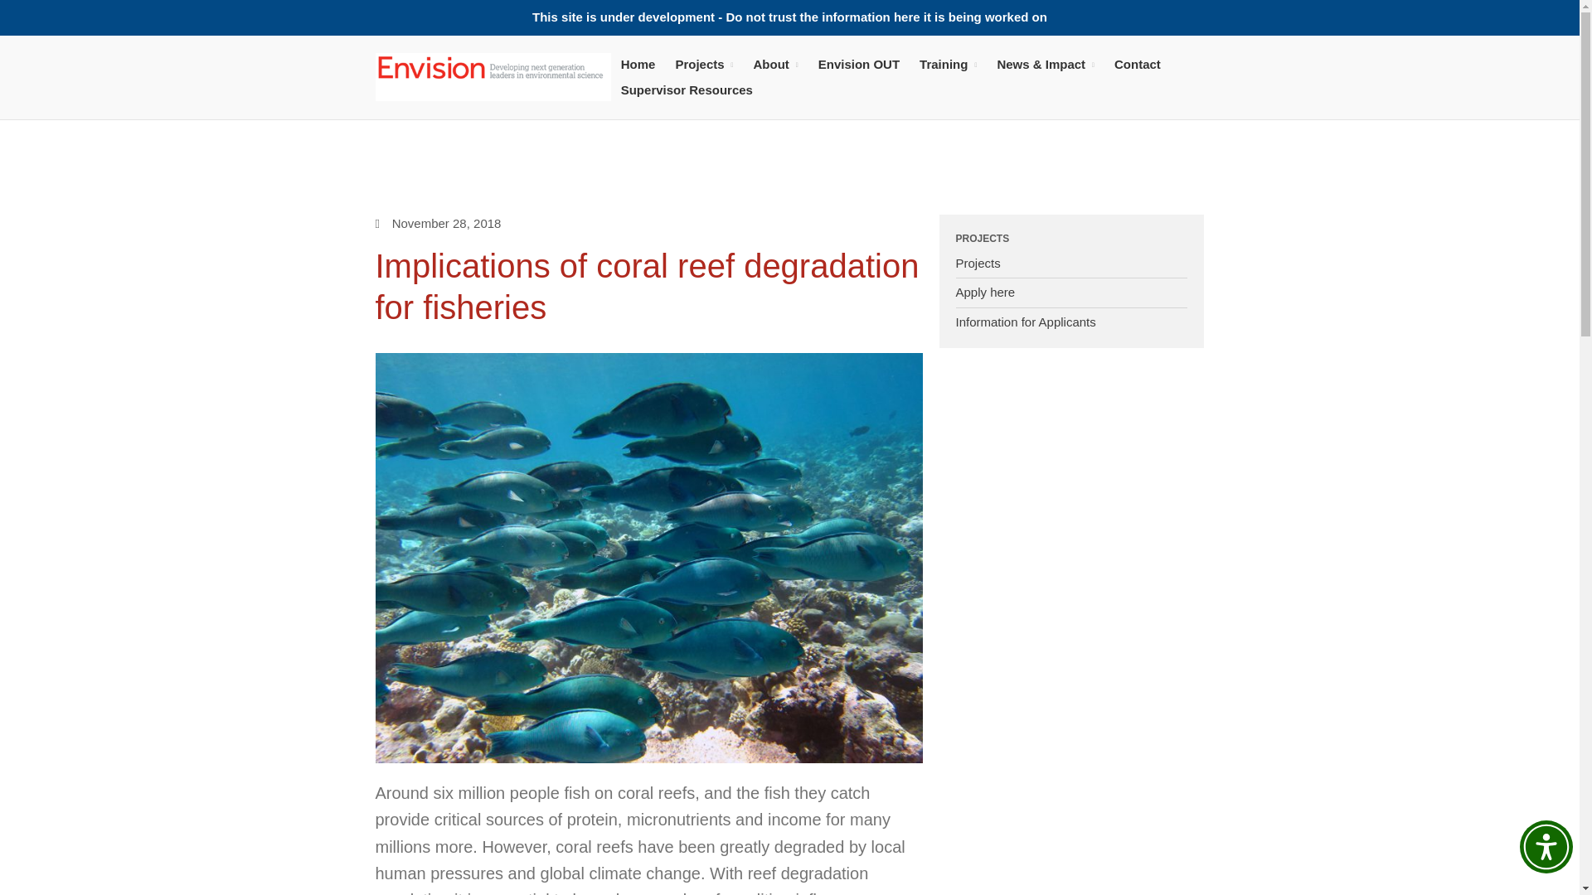  What do you see at coordinates (776, 63) in the screenshot?
I see `About` at bounding box center [776, 63].